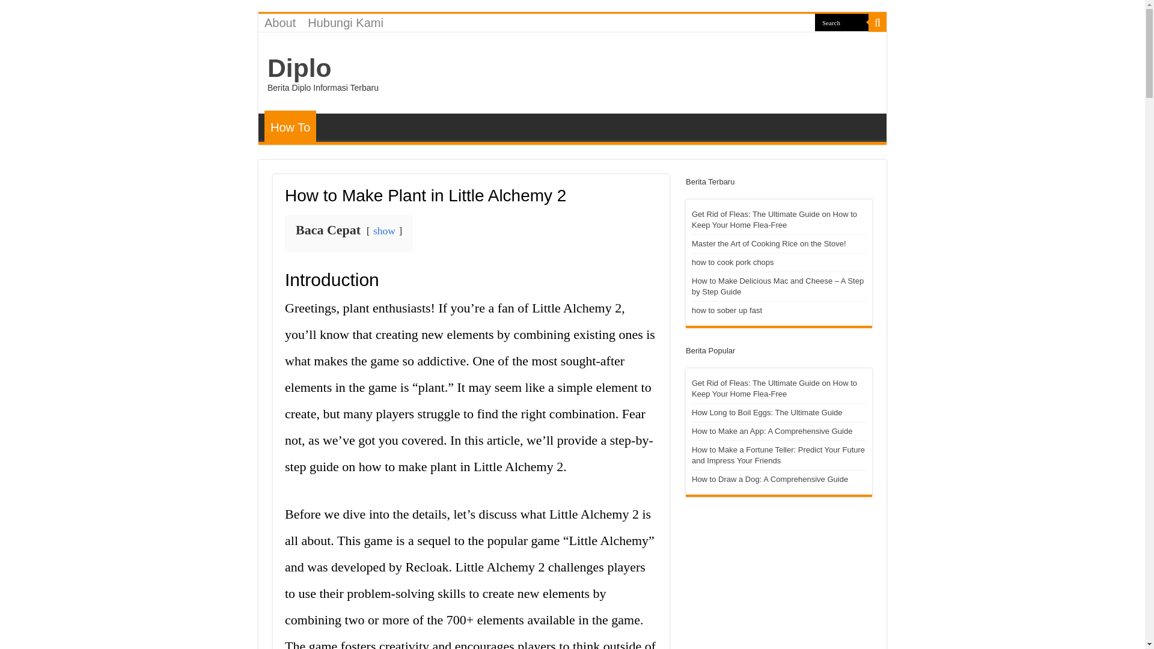  I want to click on How To, so click(290, 126).